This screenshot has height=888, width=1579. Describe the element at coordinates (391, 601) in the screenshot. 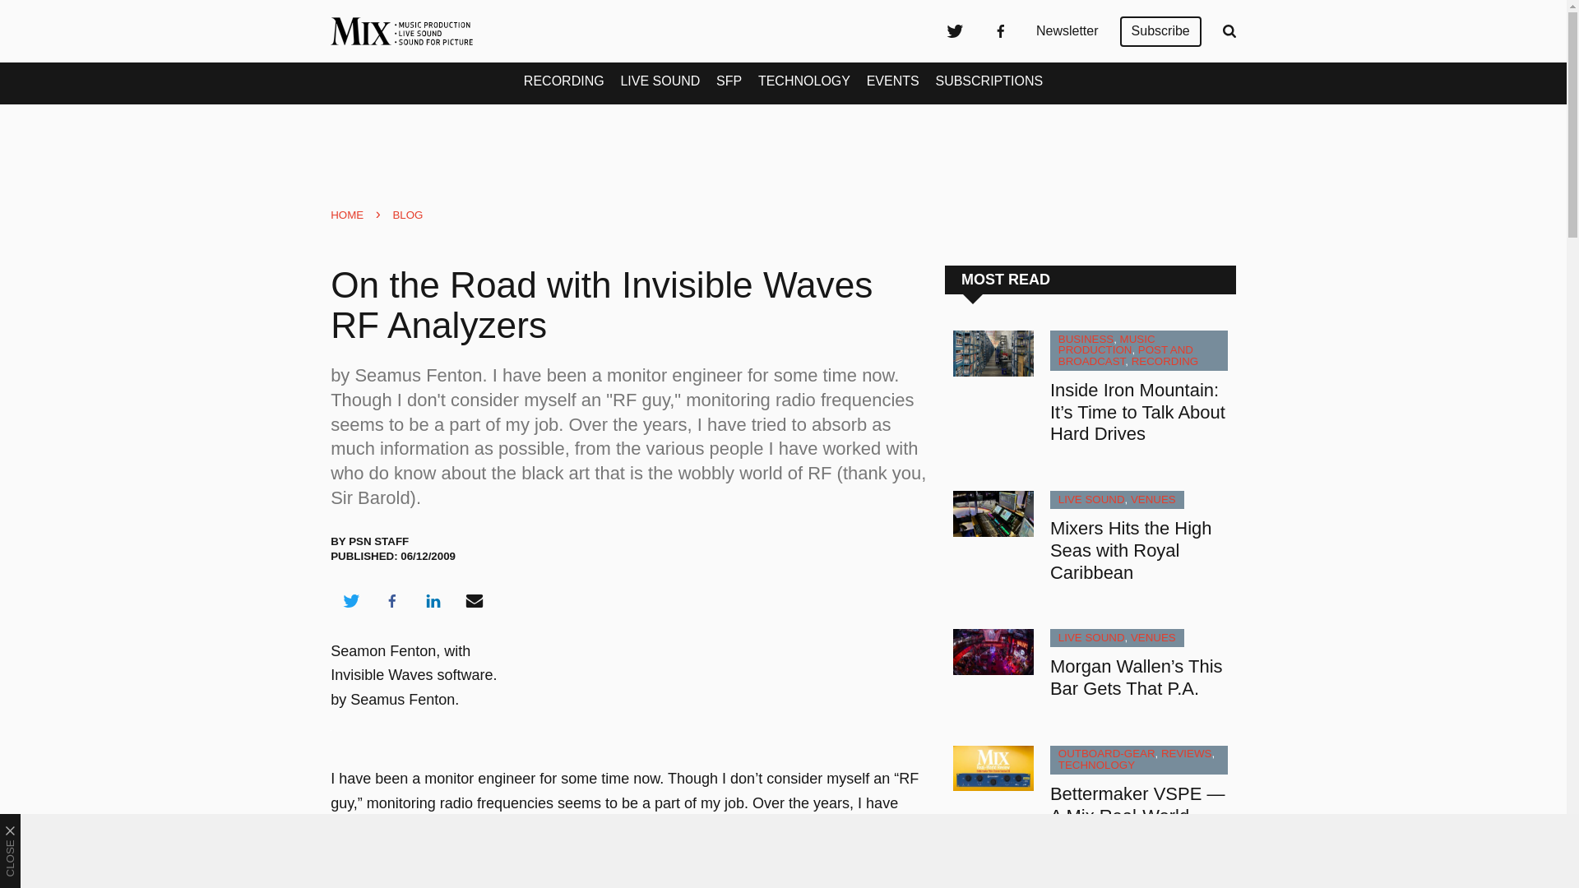

I see `Share on Facebook` at that location.